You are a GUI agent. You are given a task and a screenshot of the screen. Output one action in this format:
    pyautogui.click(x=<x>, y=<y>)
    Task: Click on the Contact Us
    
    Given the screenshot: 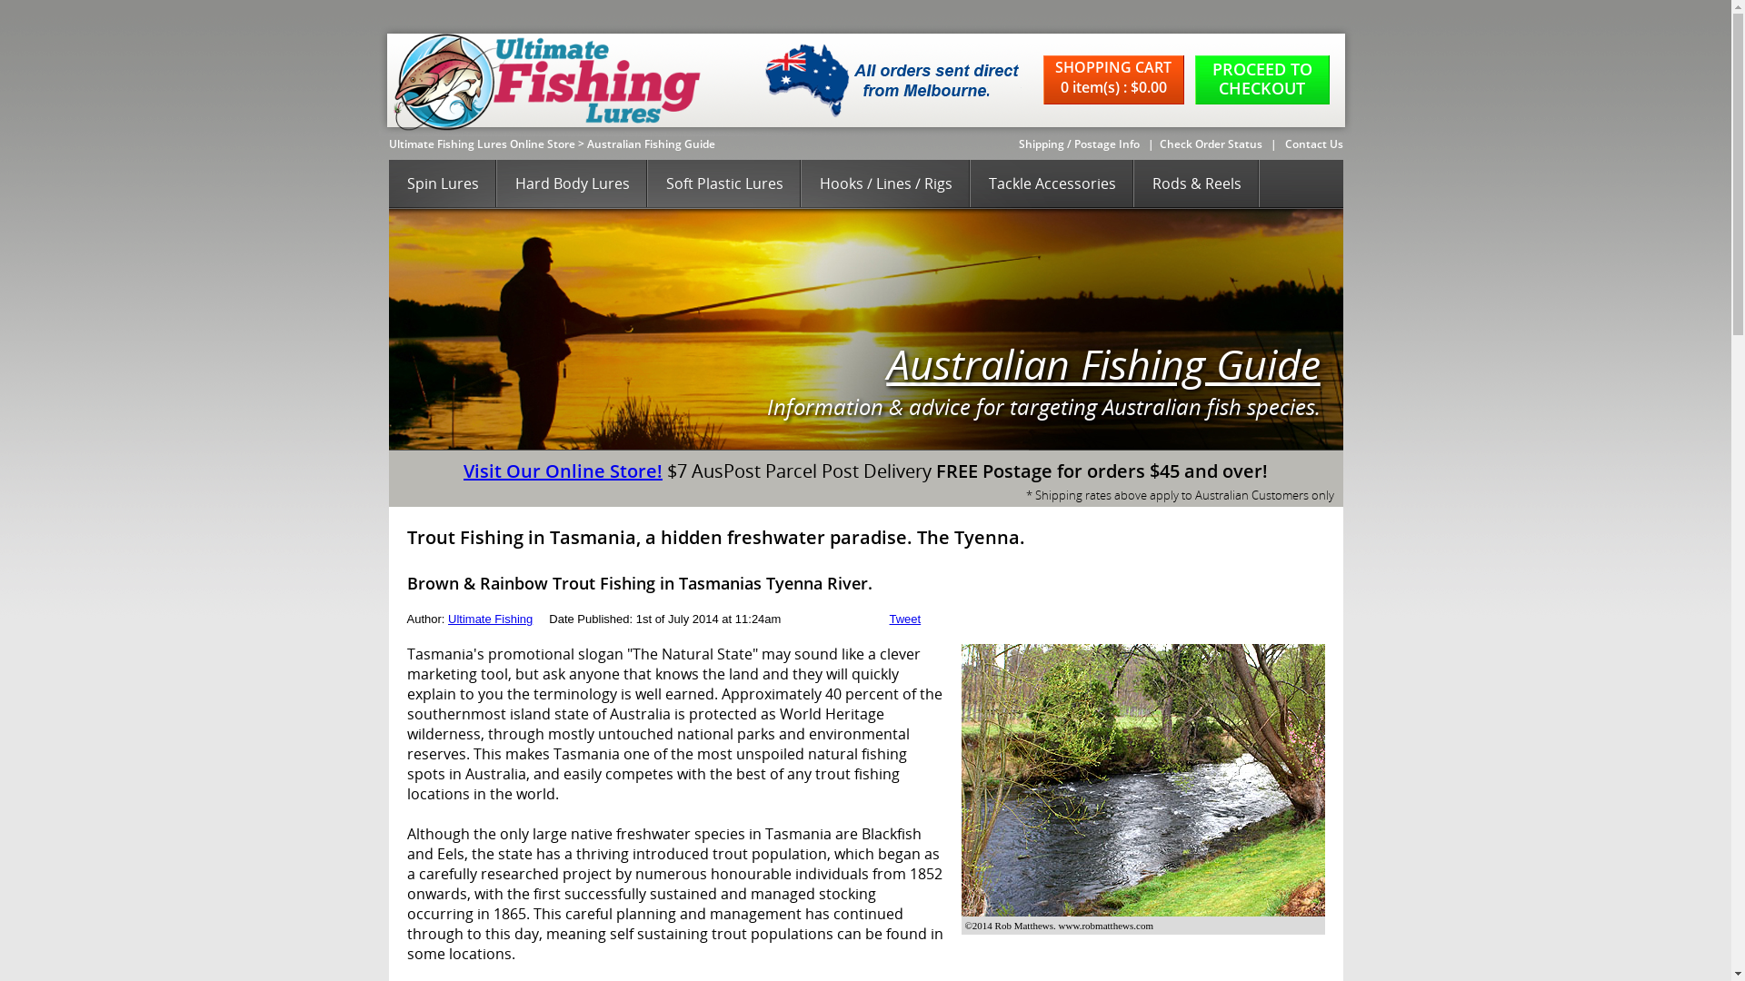 What is the action you would take?
    pyautogui.click(x=1314, y=144)
    